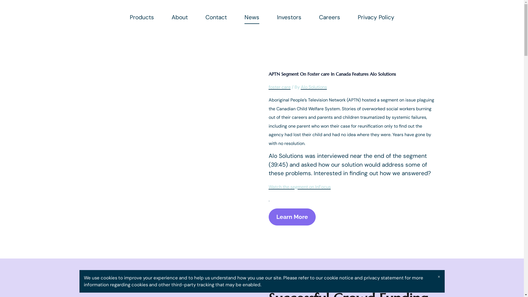 The width and height of the screenshot is (528, 297). Describe the element at coordinates (329, 17) in the screenshot. I see `Careers` at that location.